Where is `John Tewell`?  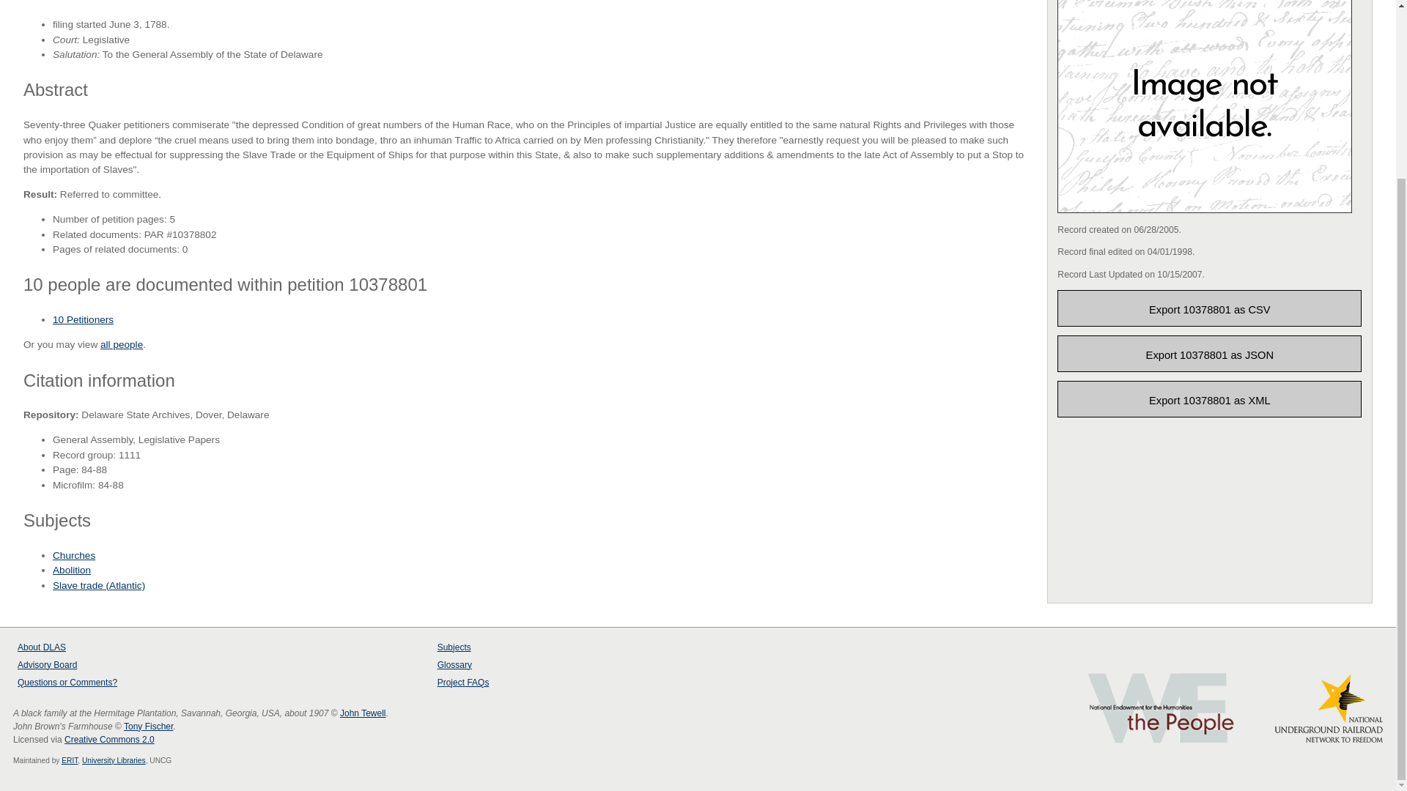
John Tewell is located at coordinates (363, 713).